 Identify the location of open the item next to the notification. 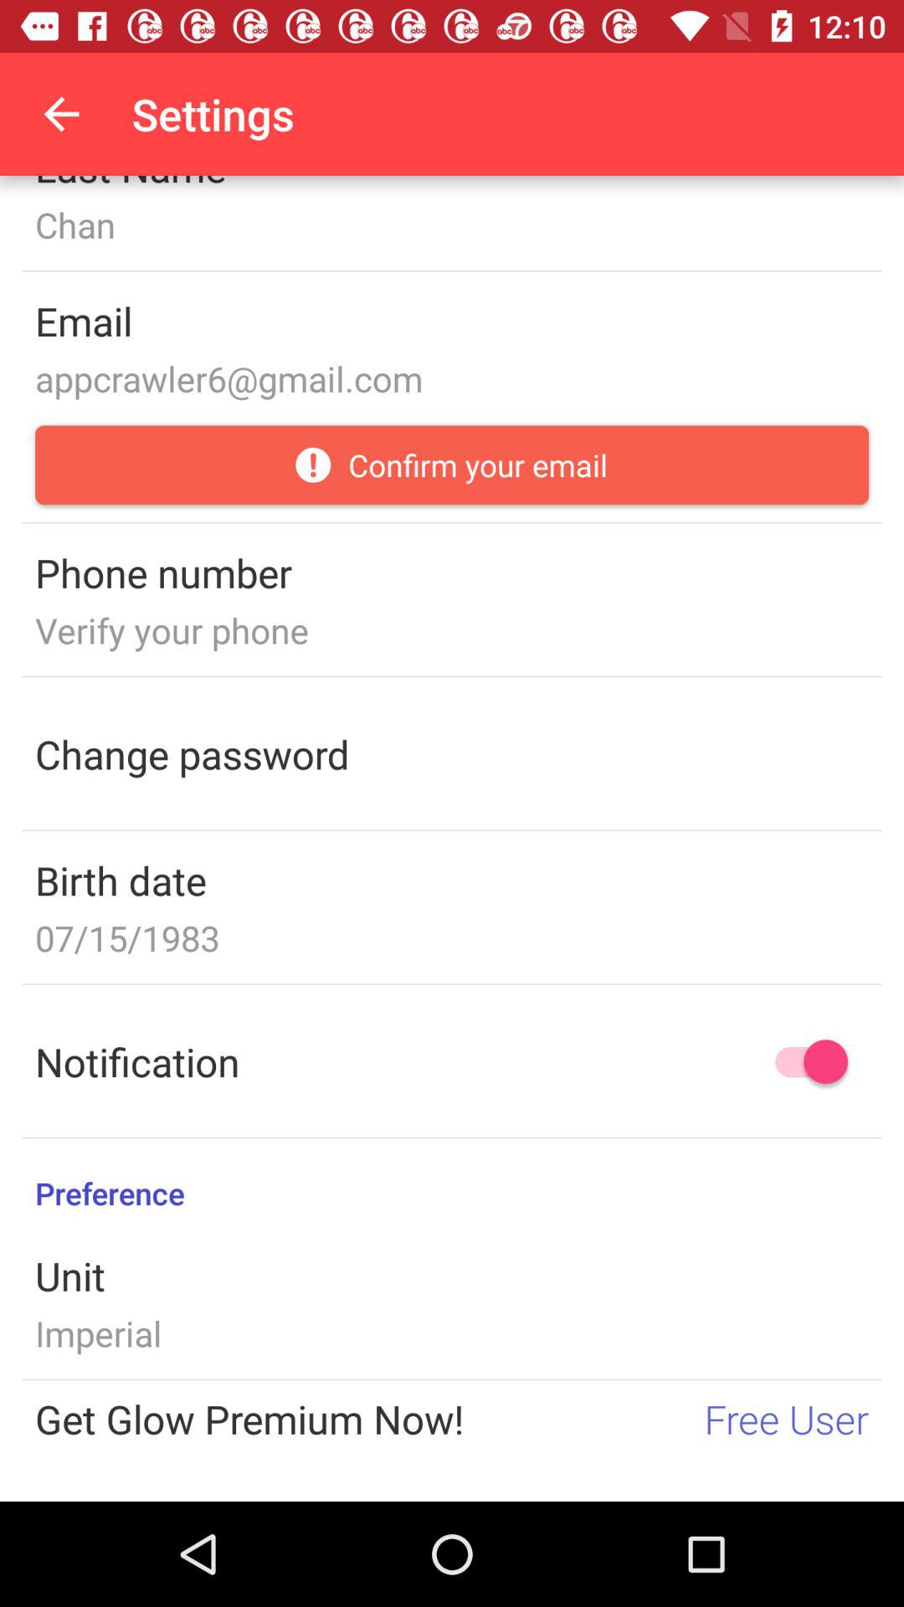
(804, 1061).